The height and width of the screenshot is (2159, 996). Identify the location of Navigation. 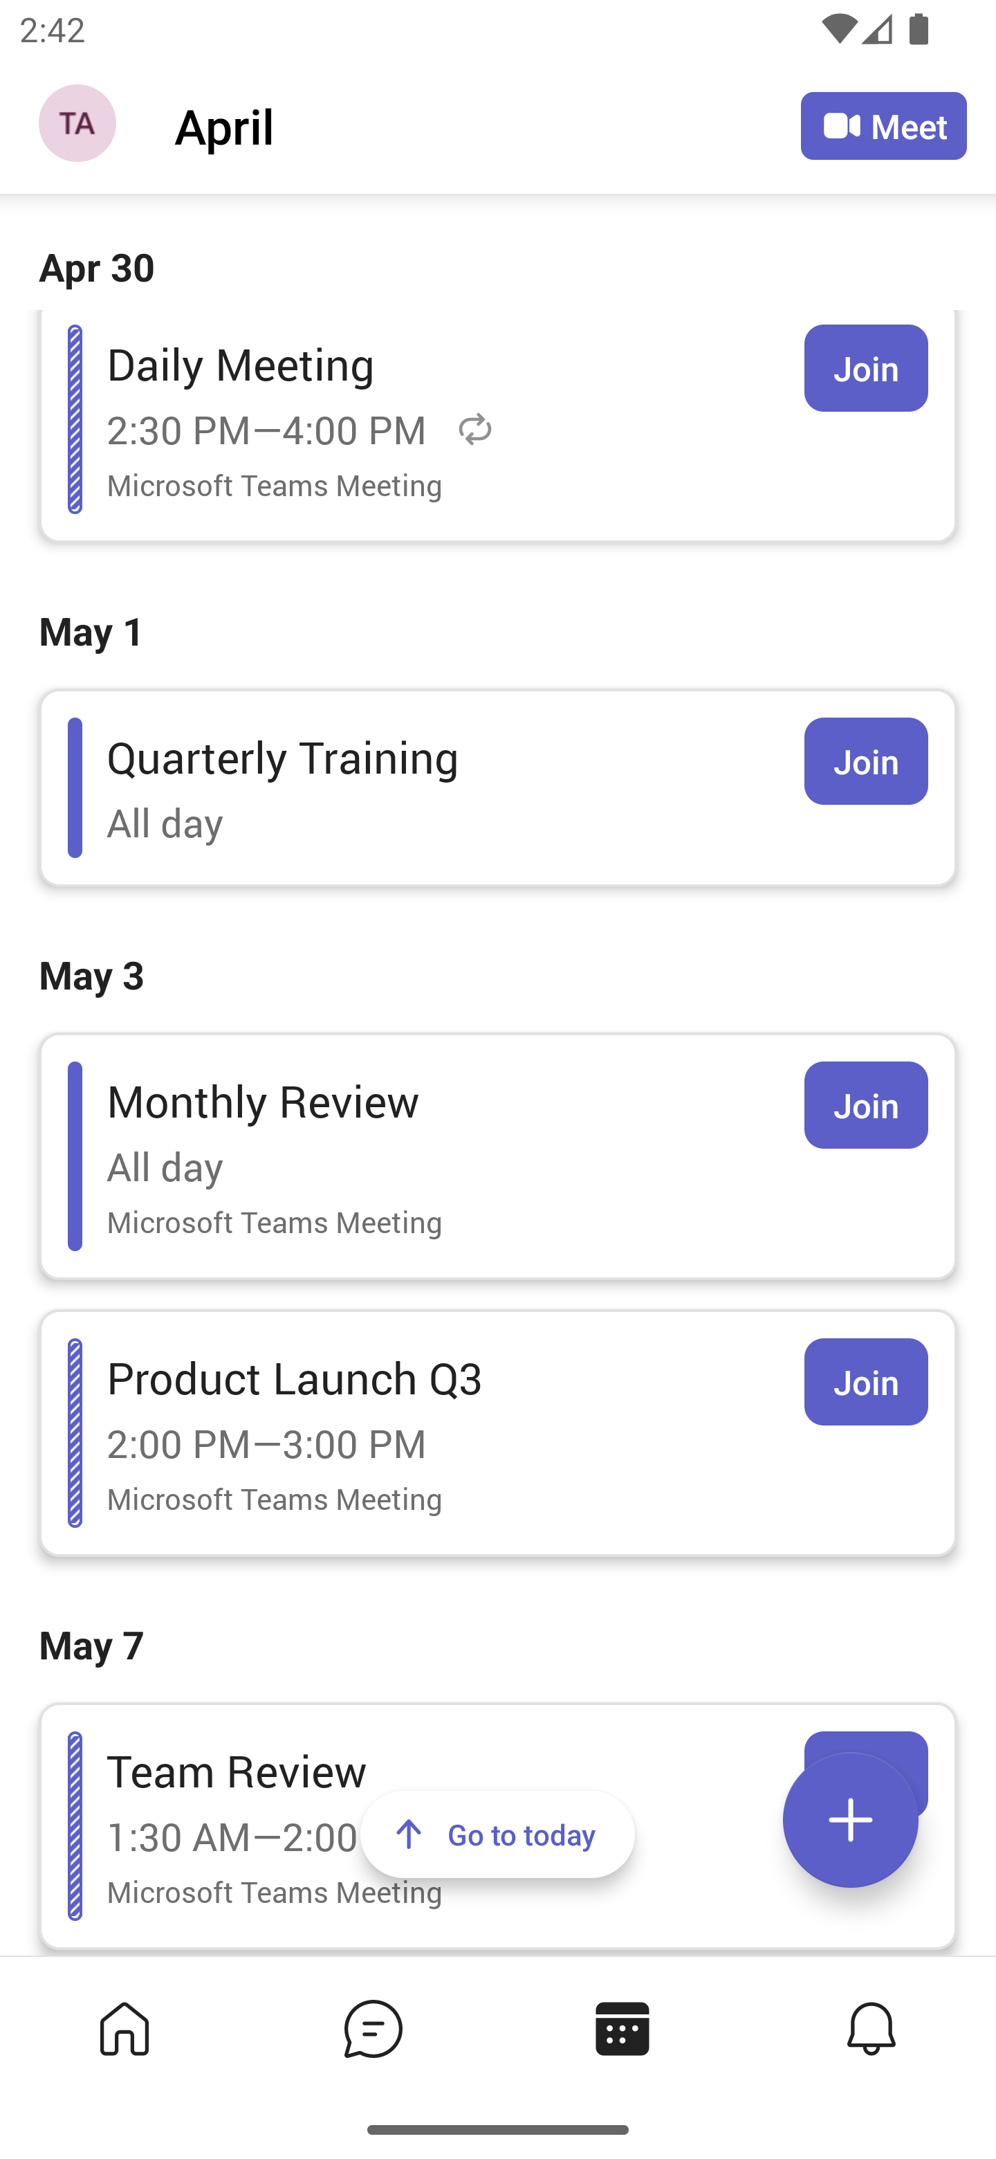
(80, 126).